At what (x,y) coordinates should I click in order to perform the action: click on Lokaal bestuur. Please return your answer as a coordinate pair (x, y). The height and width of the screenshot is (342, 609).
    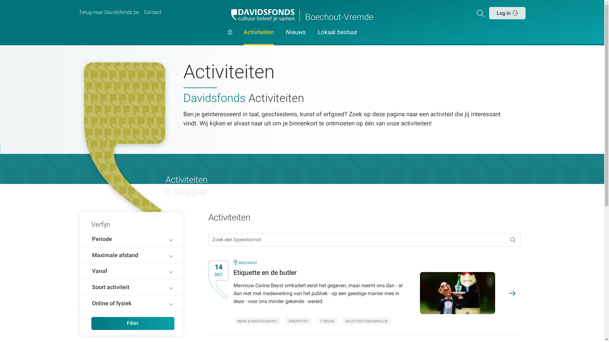
    Looking at the image, I should click on (337, 37).